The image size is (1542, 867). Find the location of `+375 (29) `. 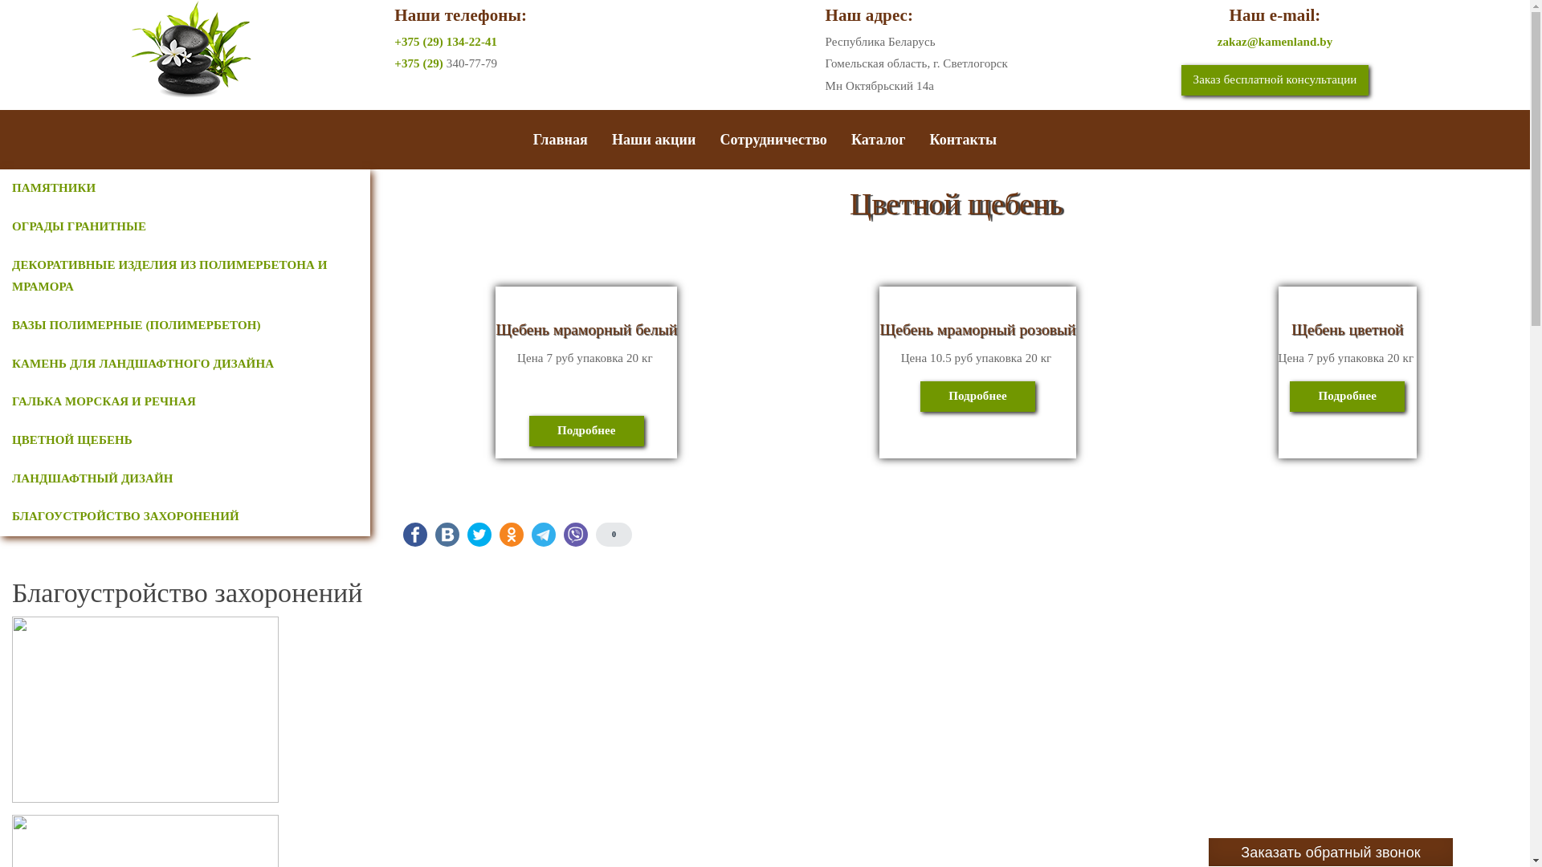

+375 (29)  is located at coordinates (421, 63).